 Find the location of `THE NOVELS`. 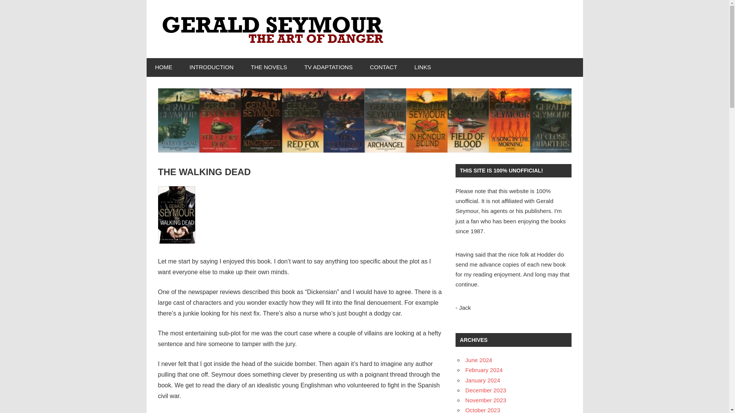

THE NOVELS is located at coordinates (268, 67).